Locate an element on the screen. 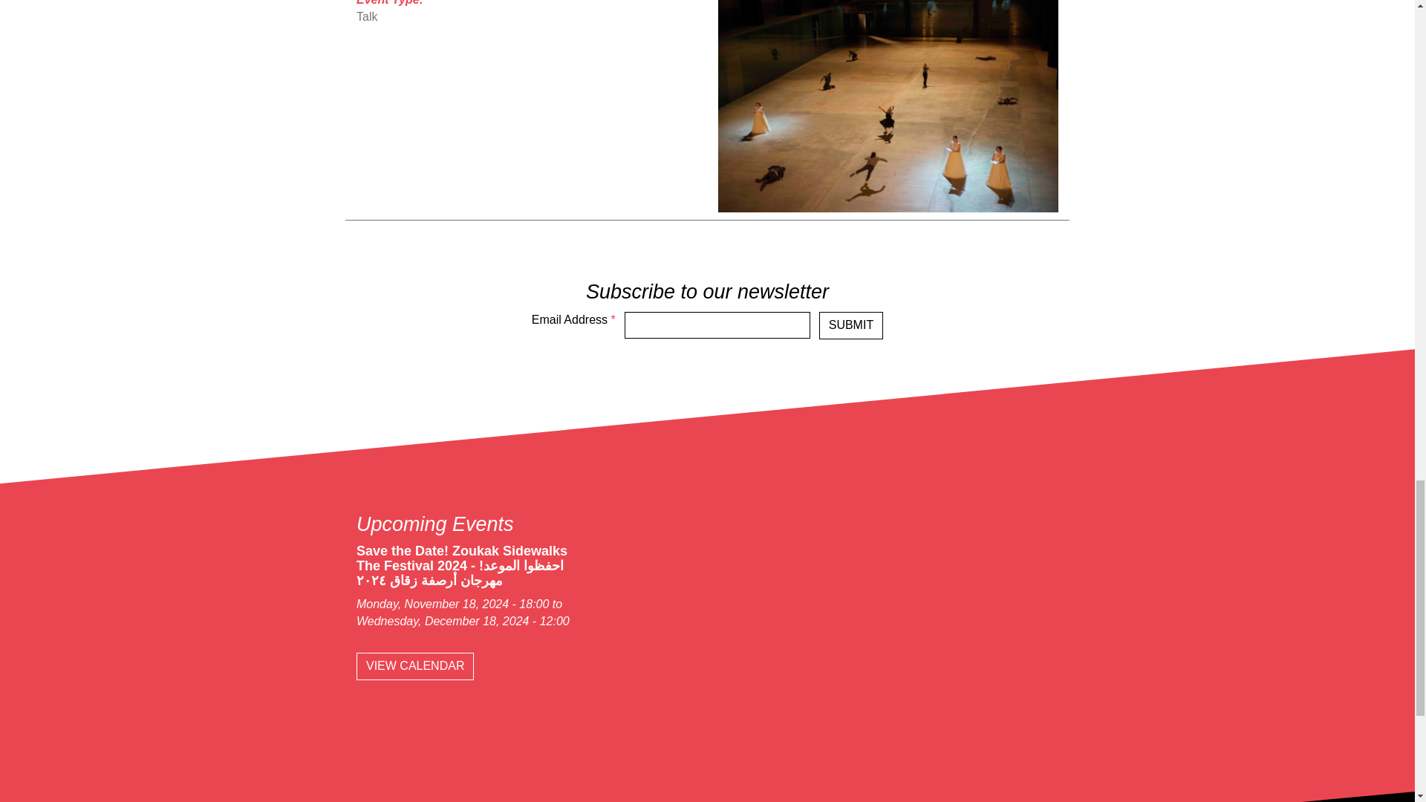 This screenshot has height=802, width=1426. VIEW CALENDAR is located at coordinates (414, 666).